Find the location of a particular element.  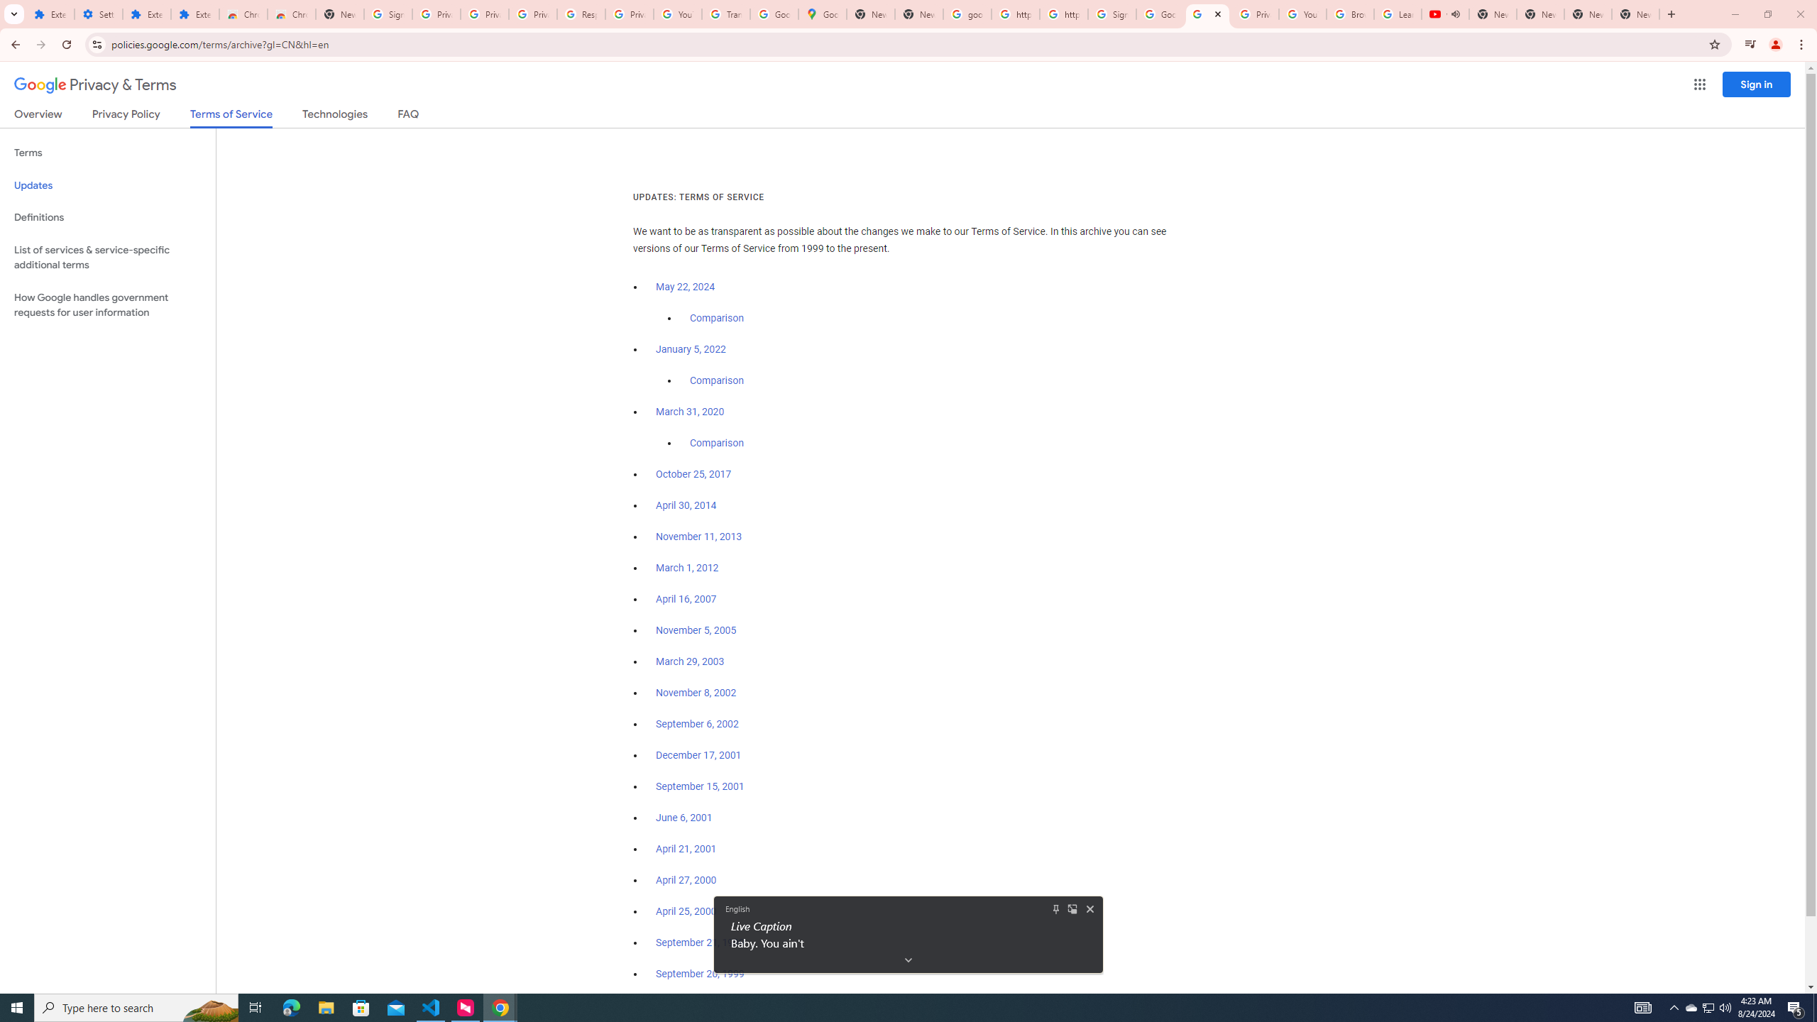

Chrome Web Store is located at coordinates (243, 14).